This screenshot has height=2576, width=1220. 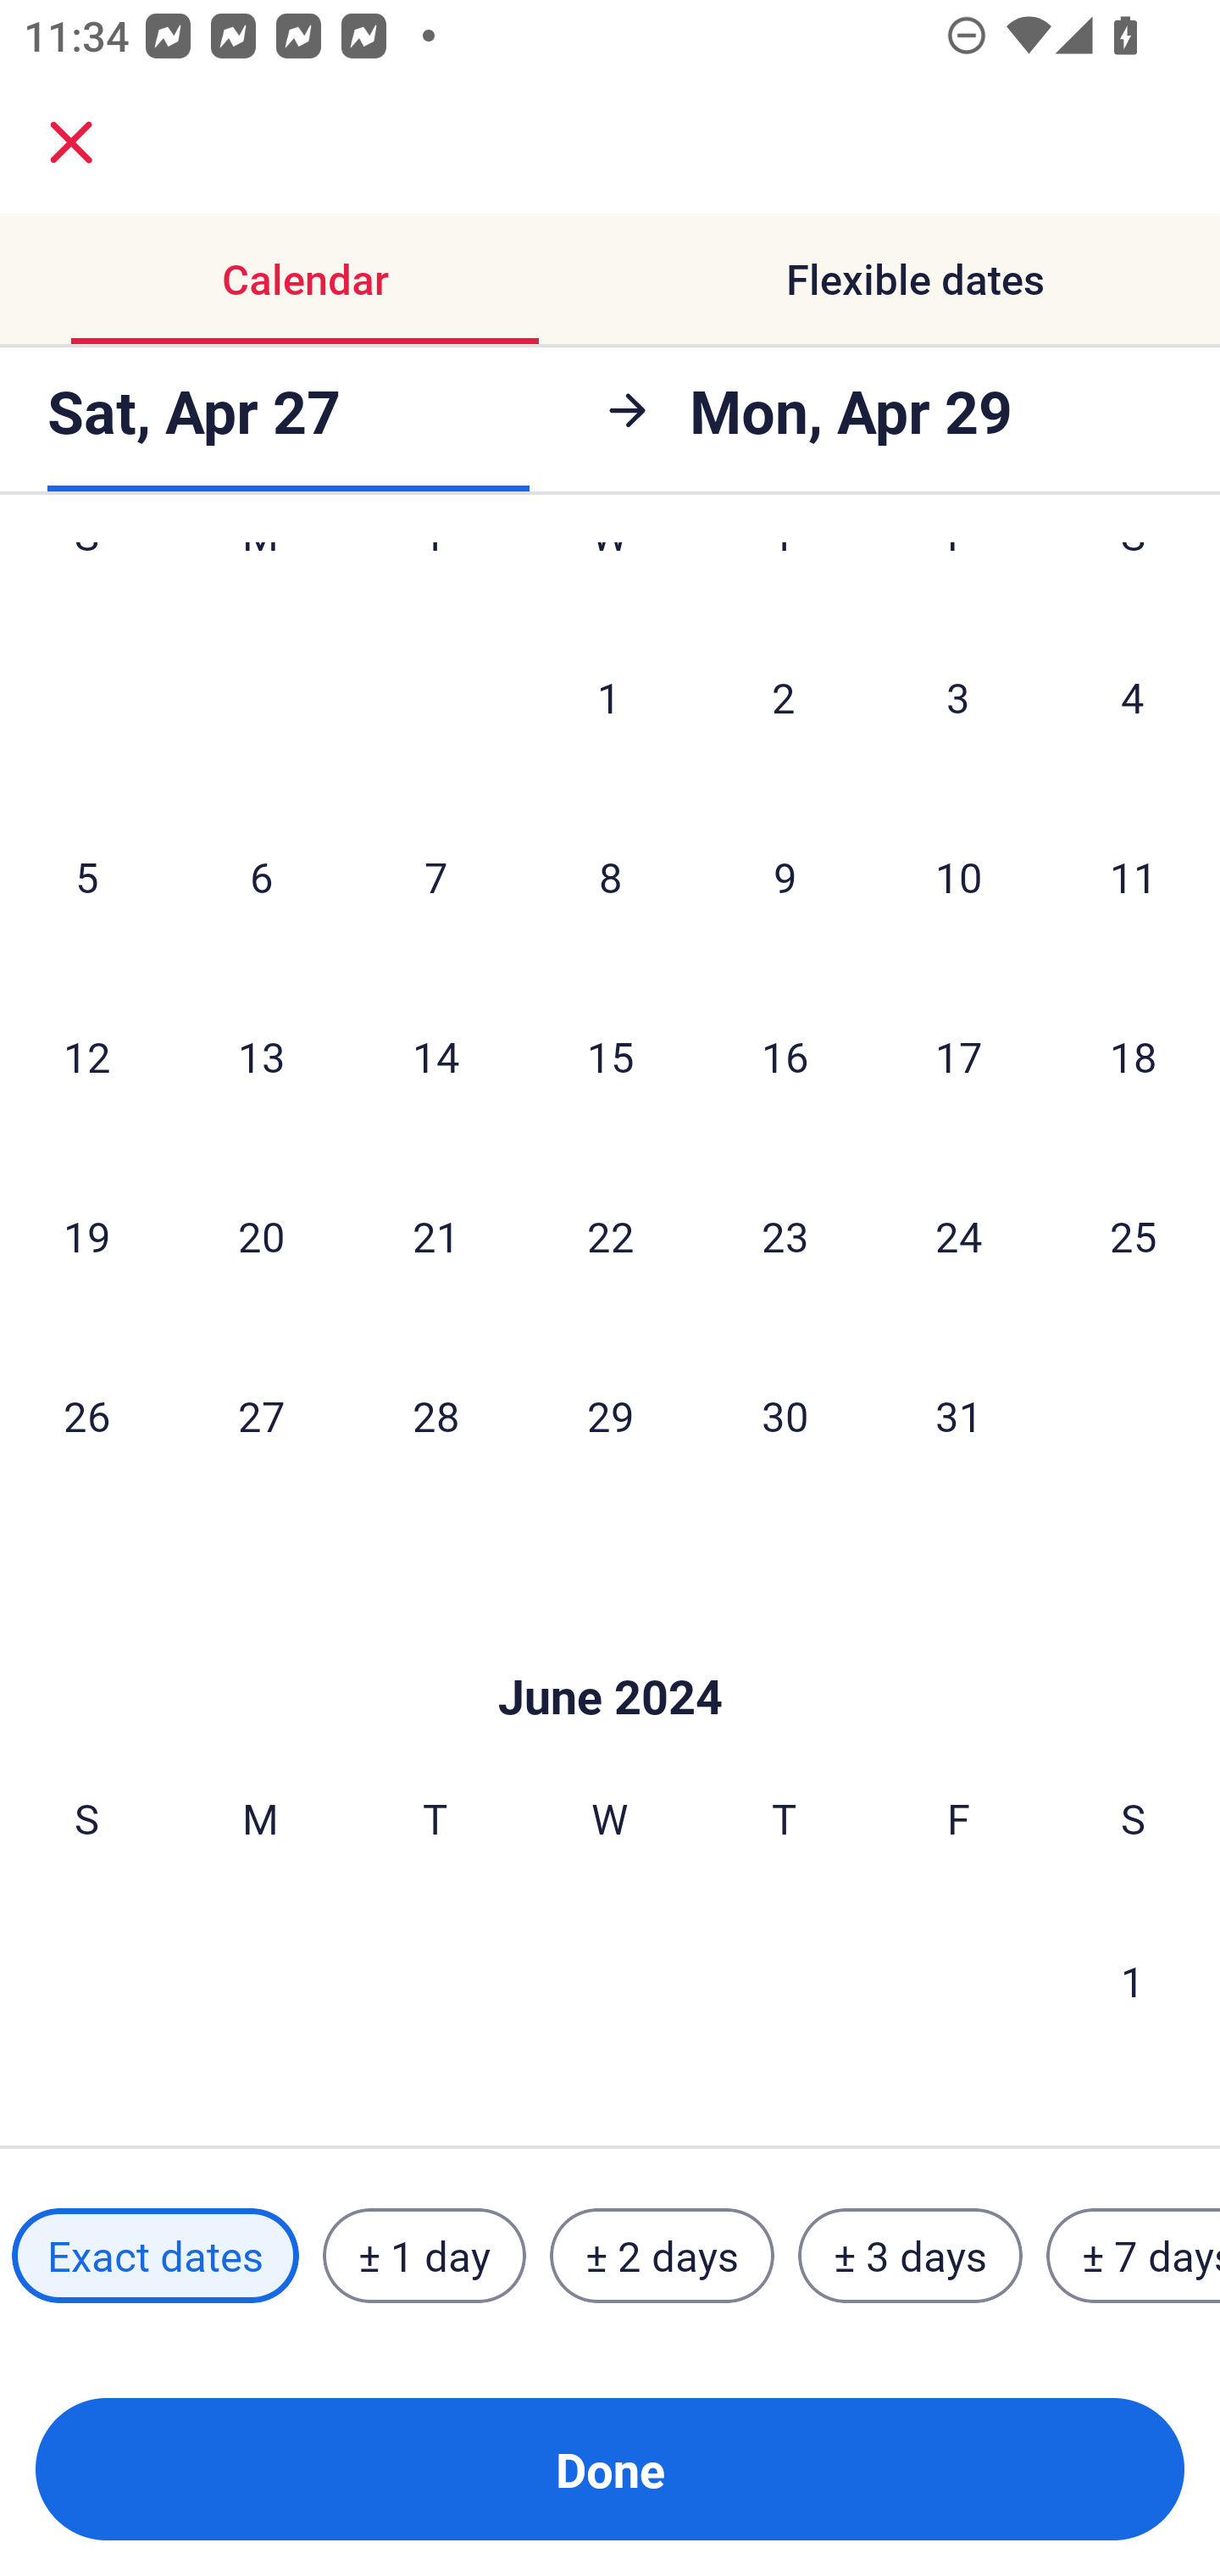 What do you see at coordinates (610, 876) in the screenshot?
I see `8 Wednesday, May 8, 2024` at bounding box center [610, 876].